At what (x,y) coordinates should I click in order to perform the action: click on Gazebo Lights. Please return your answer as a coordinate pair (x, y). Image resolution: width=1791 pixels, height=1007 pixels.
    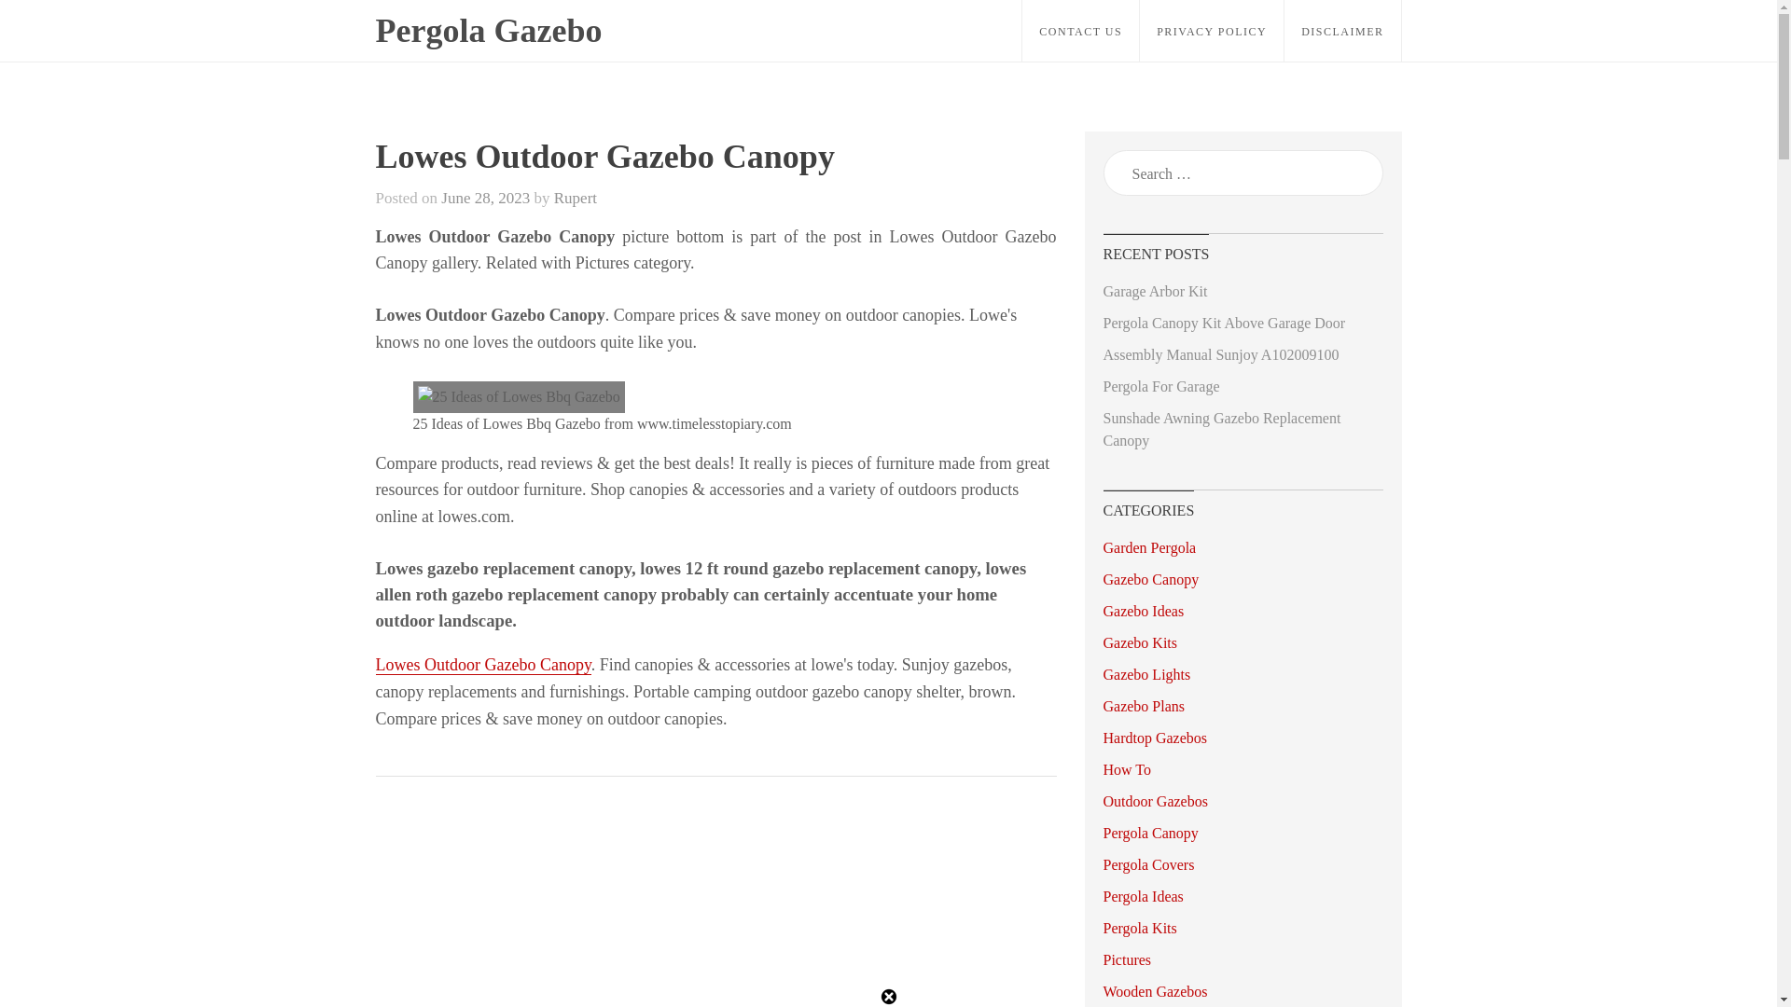
    Looking at the image, I should click on (1146, 674).